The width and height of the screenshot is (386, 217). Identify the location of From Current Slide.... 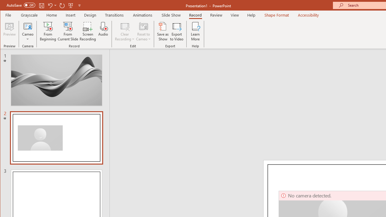
(68, 31).